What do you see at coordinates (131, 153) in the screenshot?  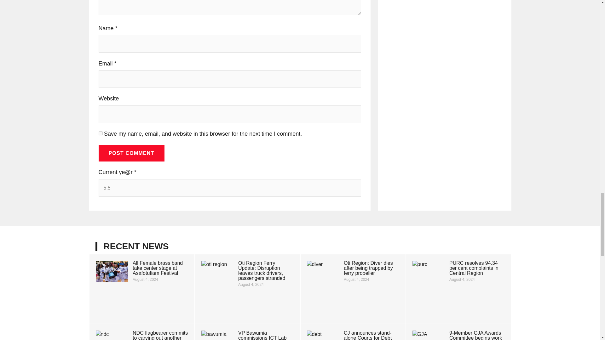 I see `Post Comment` at bounding box center [131, 153].